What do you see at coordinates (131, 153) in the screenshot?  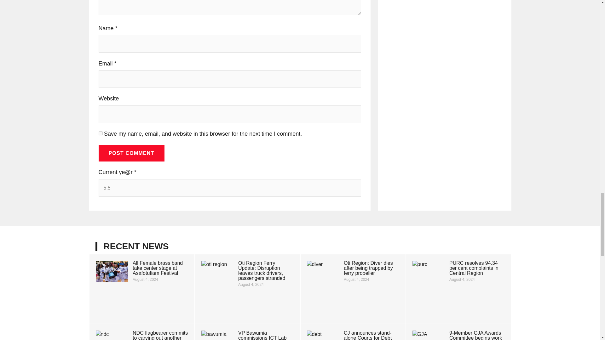 I see `Post Comment` at bounding box center [131, 153].